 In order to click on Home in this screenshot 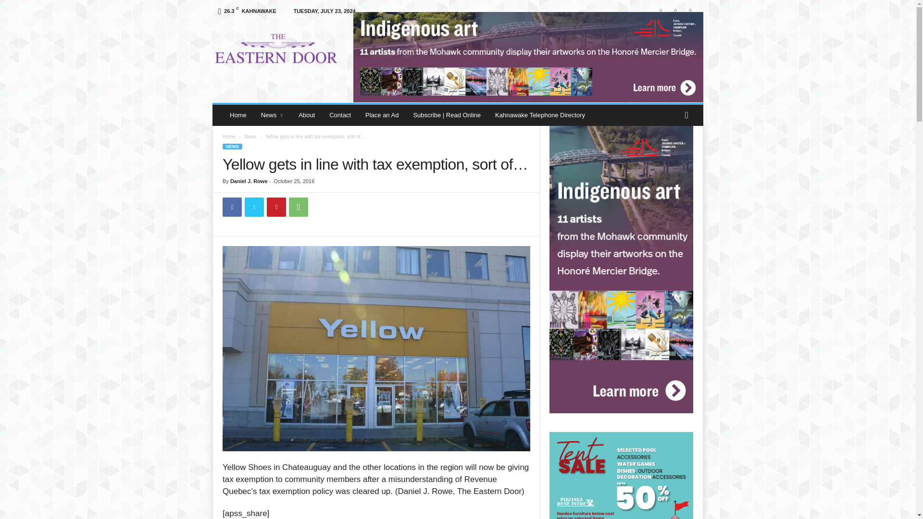, I will do `click(229, 136)`.